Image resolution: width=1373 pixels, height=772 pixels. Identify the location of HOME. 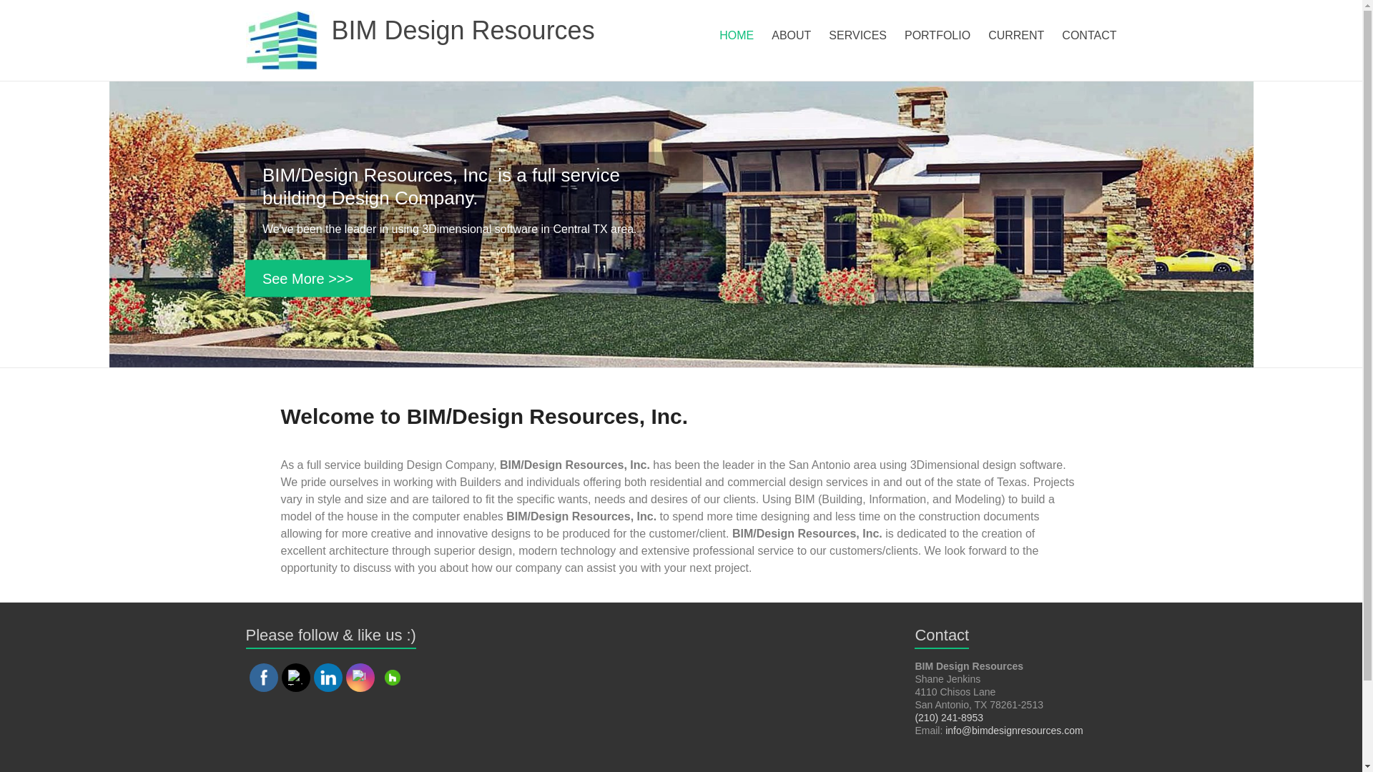
(737, 35).